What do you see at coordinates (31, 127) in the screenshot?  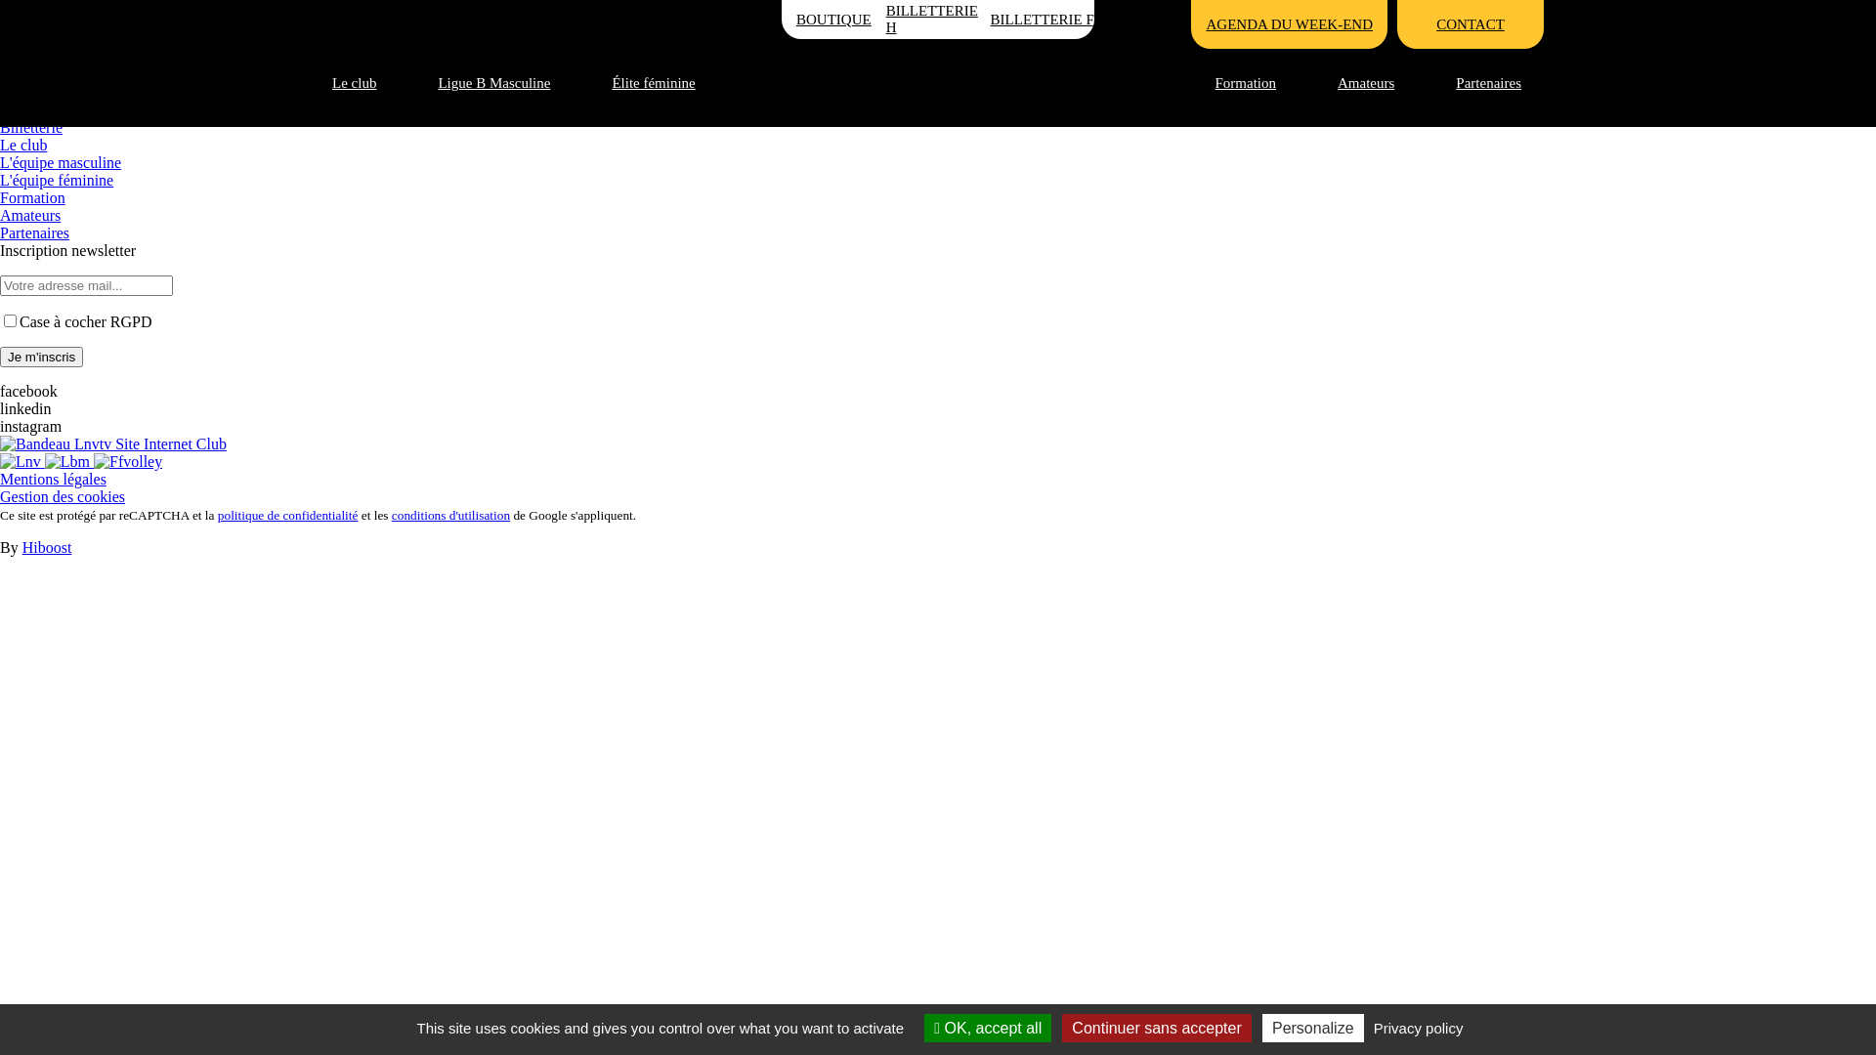 I see `Billetterie` at bounding box center [31, 127].